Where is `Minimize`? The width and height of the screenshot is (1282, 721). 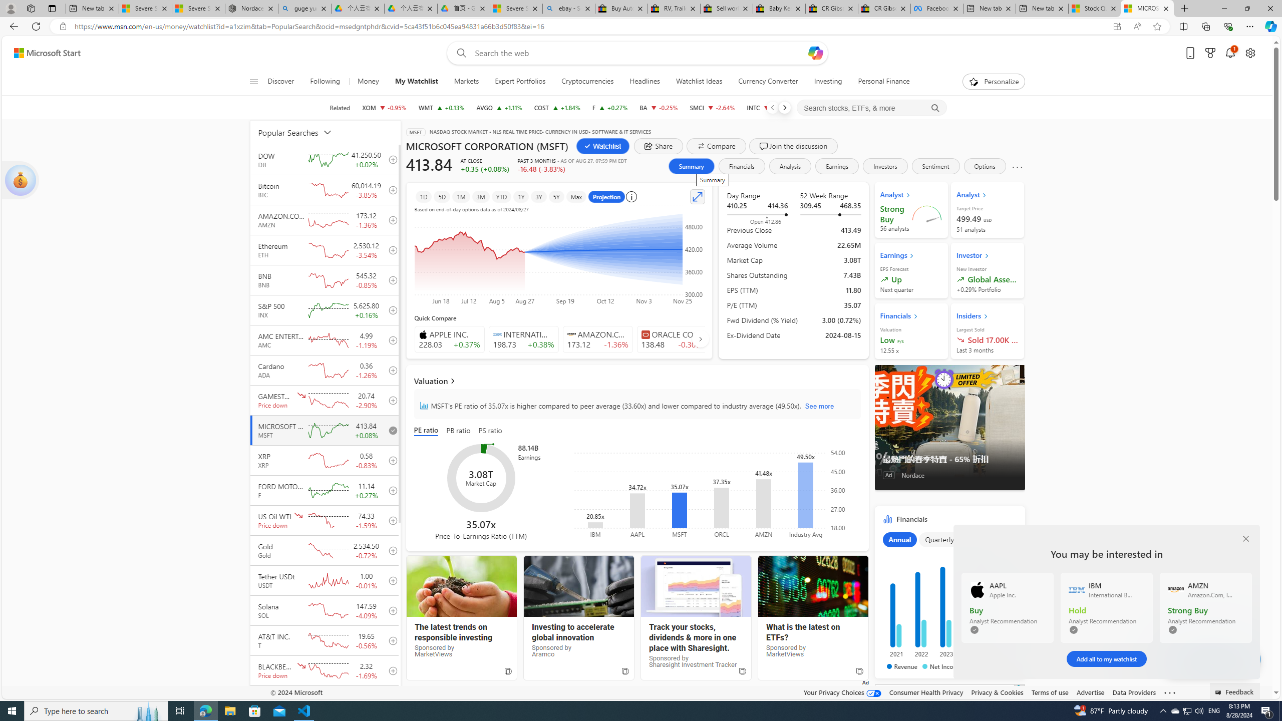 Minimize is located at coordinates (1224, 9).